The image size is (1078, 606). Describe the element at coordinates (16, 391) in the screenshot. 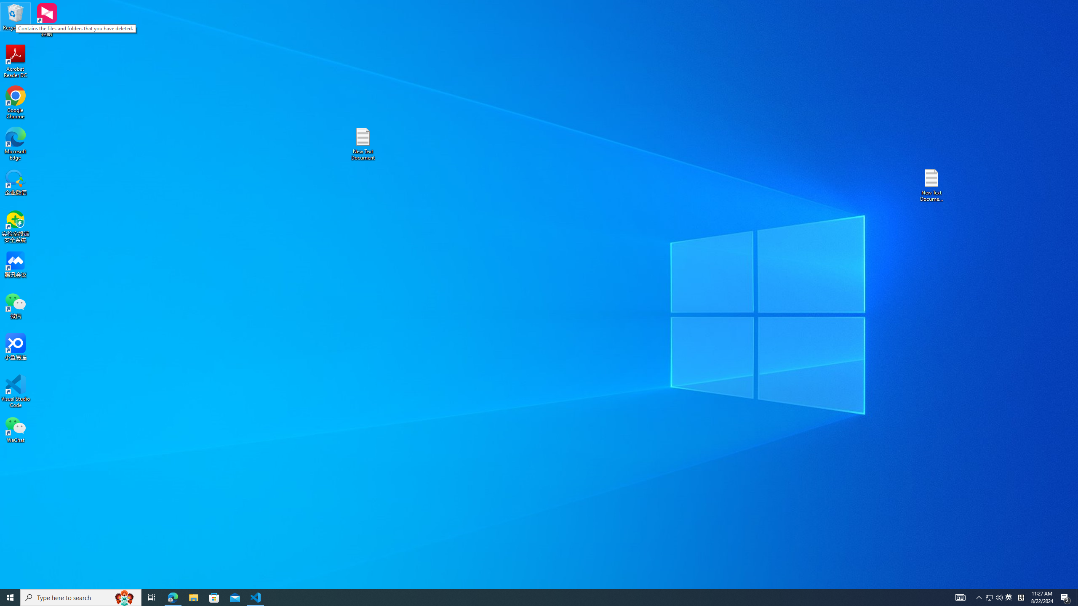

I see `Visual Studio Code` at that location.